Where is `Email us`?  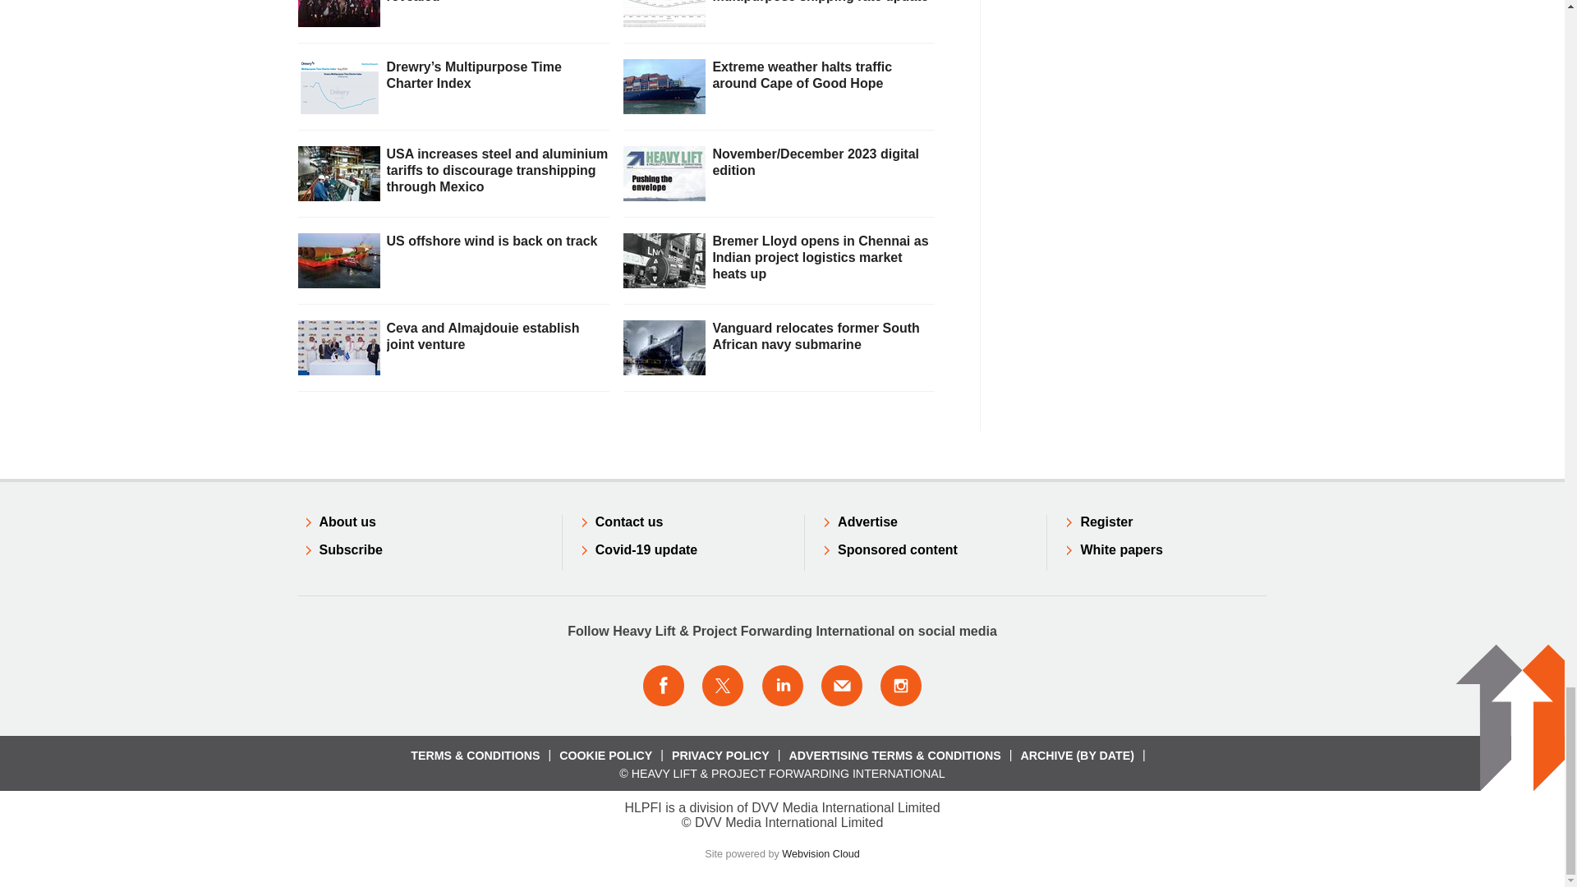
Email us is located at coordinates (841, 685).